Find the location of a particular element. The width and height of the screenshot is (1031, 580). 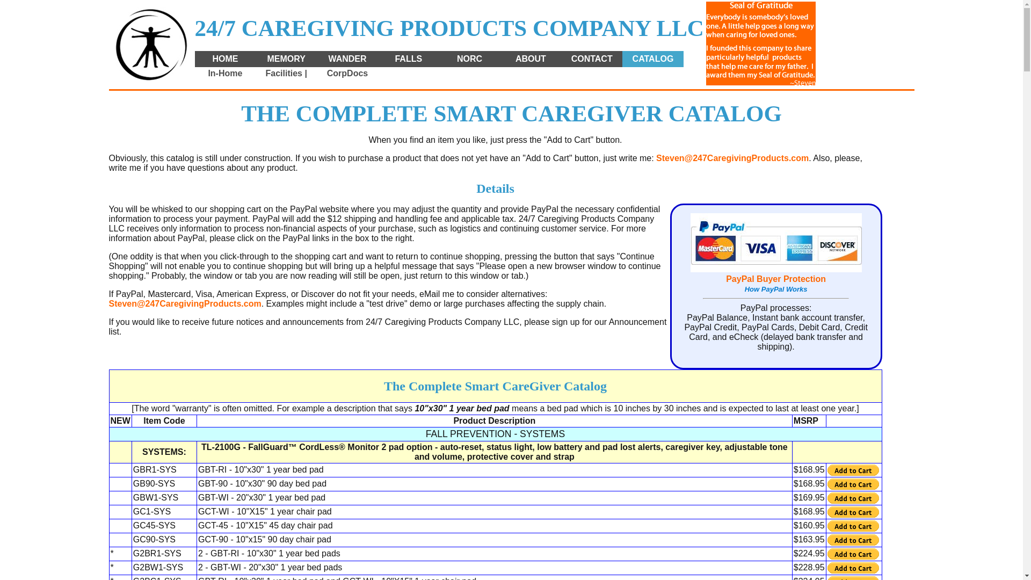

CATALOG is located at coordinates (653, 59).